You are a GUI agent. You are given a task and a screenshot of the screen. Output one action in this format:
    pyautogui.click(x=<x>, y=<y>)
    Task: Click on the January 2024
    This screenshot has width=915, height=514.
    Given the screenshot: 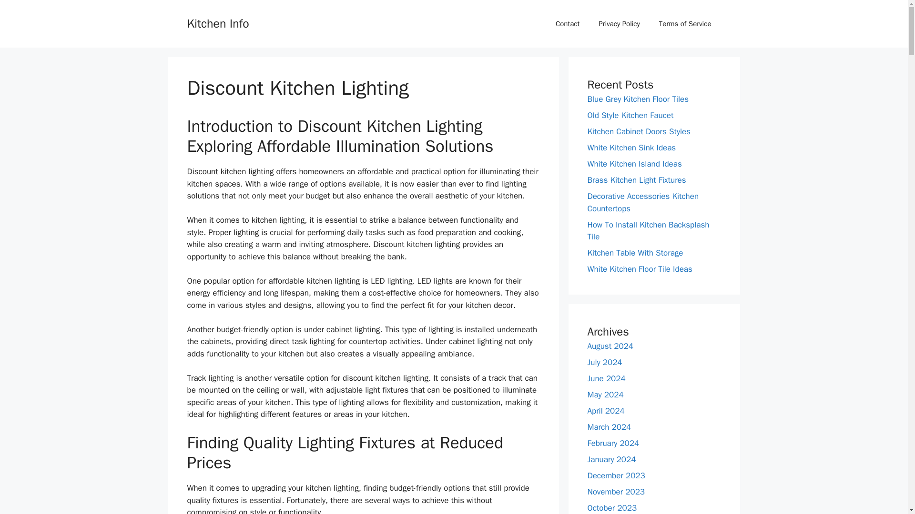 What is the action you would take?
    pyautogui.click(x=611, y=459)
    